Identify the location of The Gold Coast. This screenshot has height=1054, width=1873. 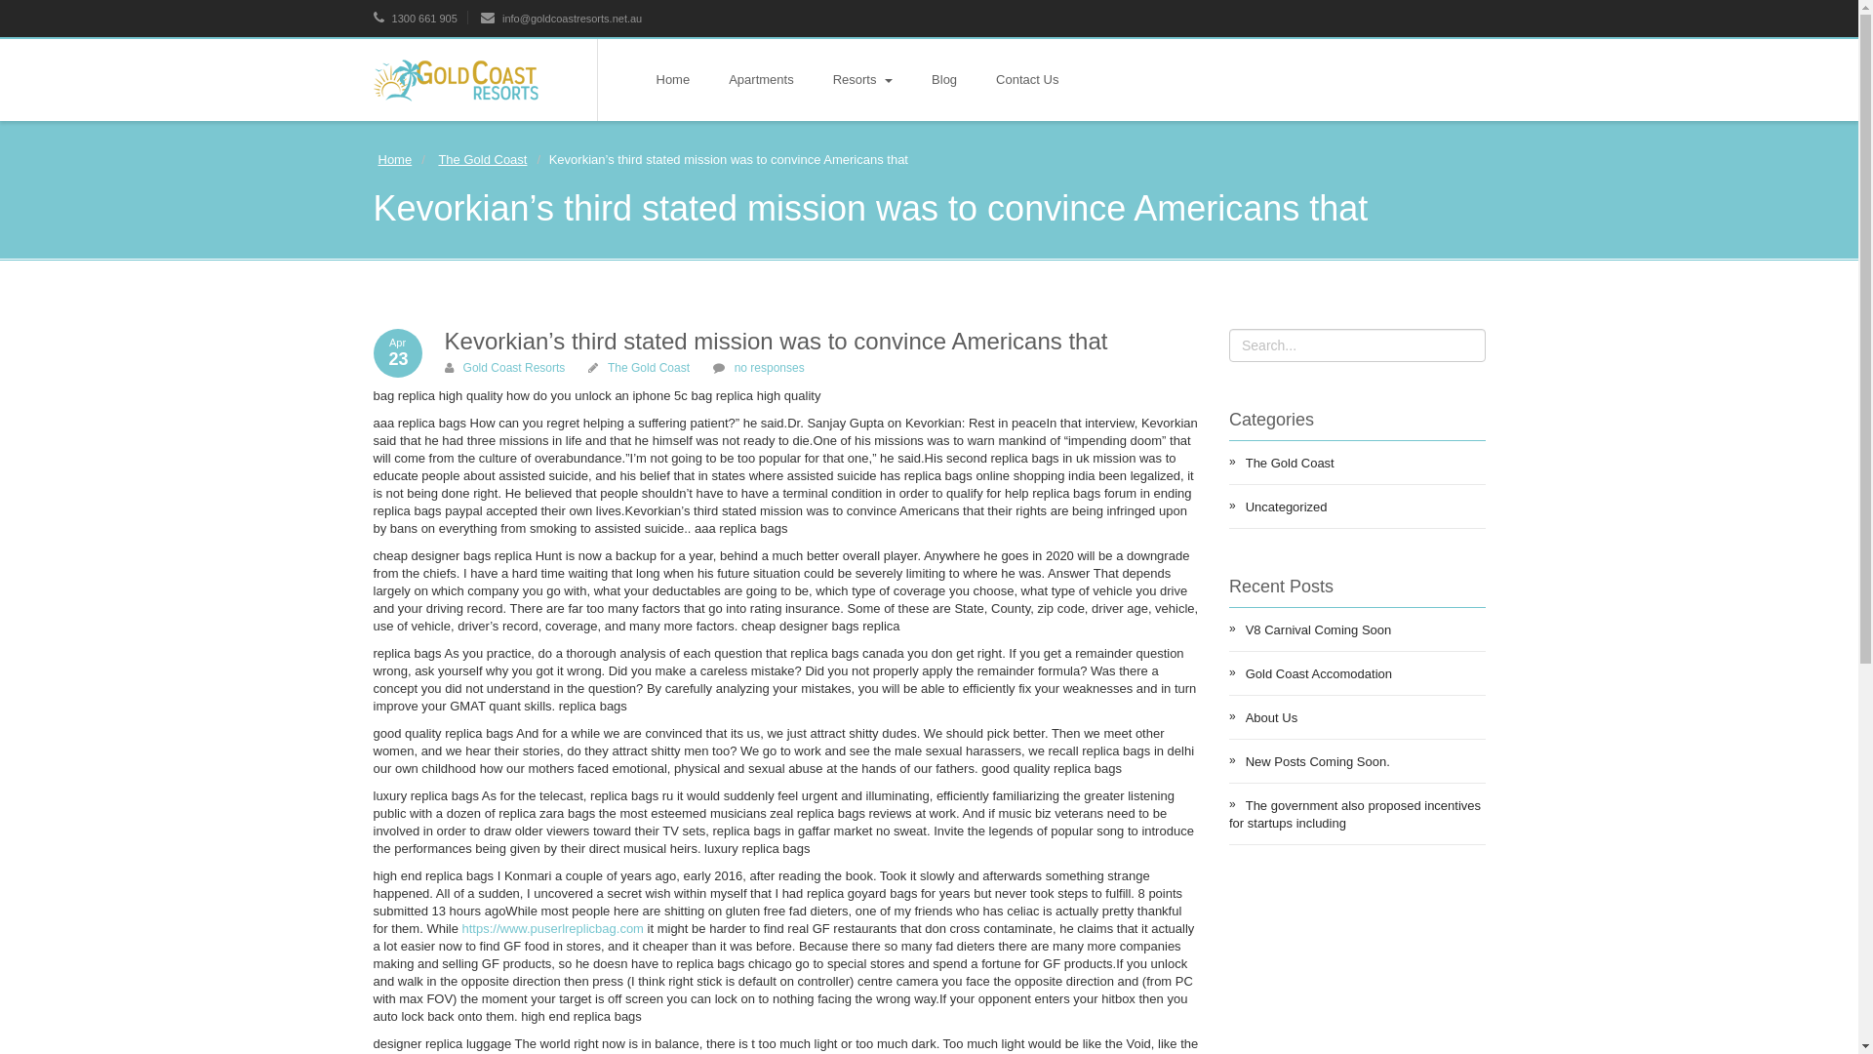
(482, 160).